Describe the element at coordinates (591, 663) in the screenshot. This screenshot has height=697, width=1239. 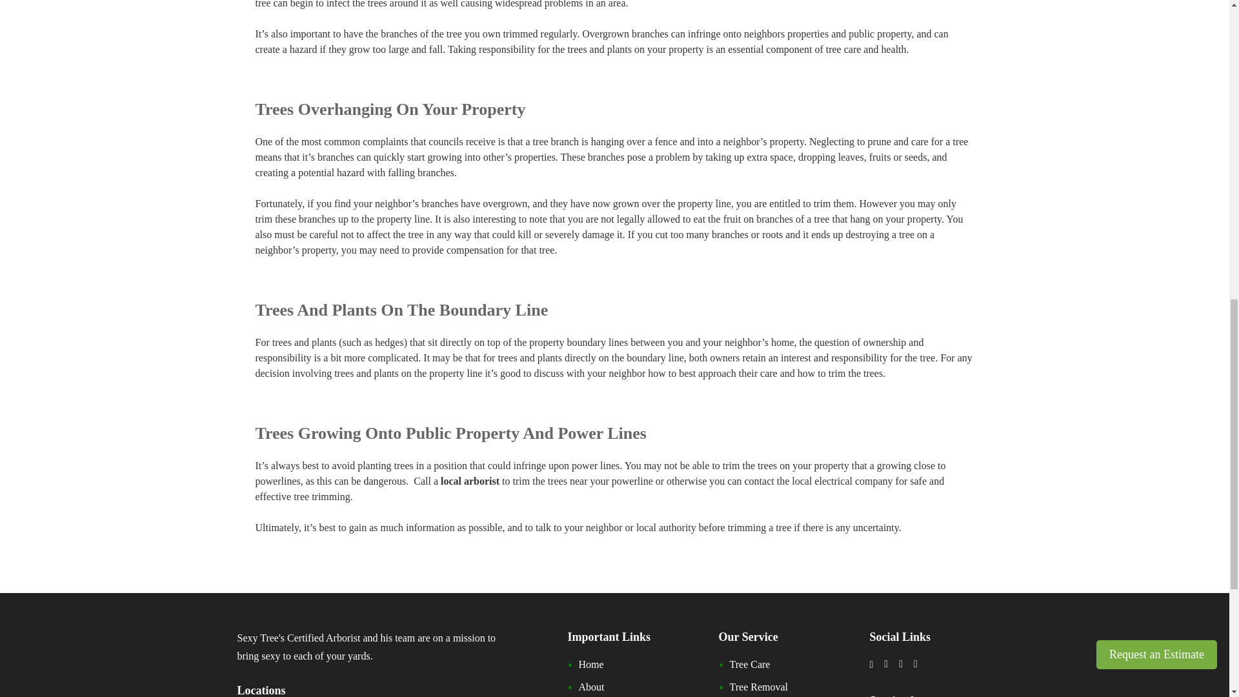
I see `Home` at that location.